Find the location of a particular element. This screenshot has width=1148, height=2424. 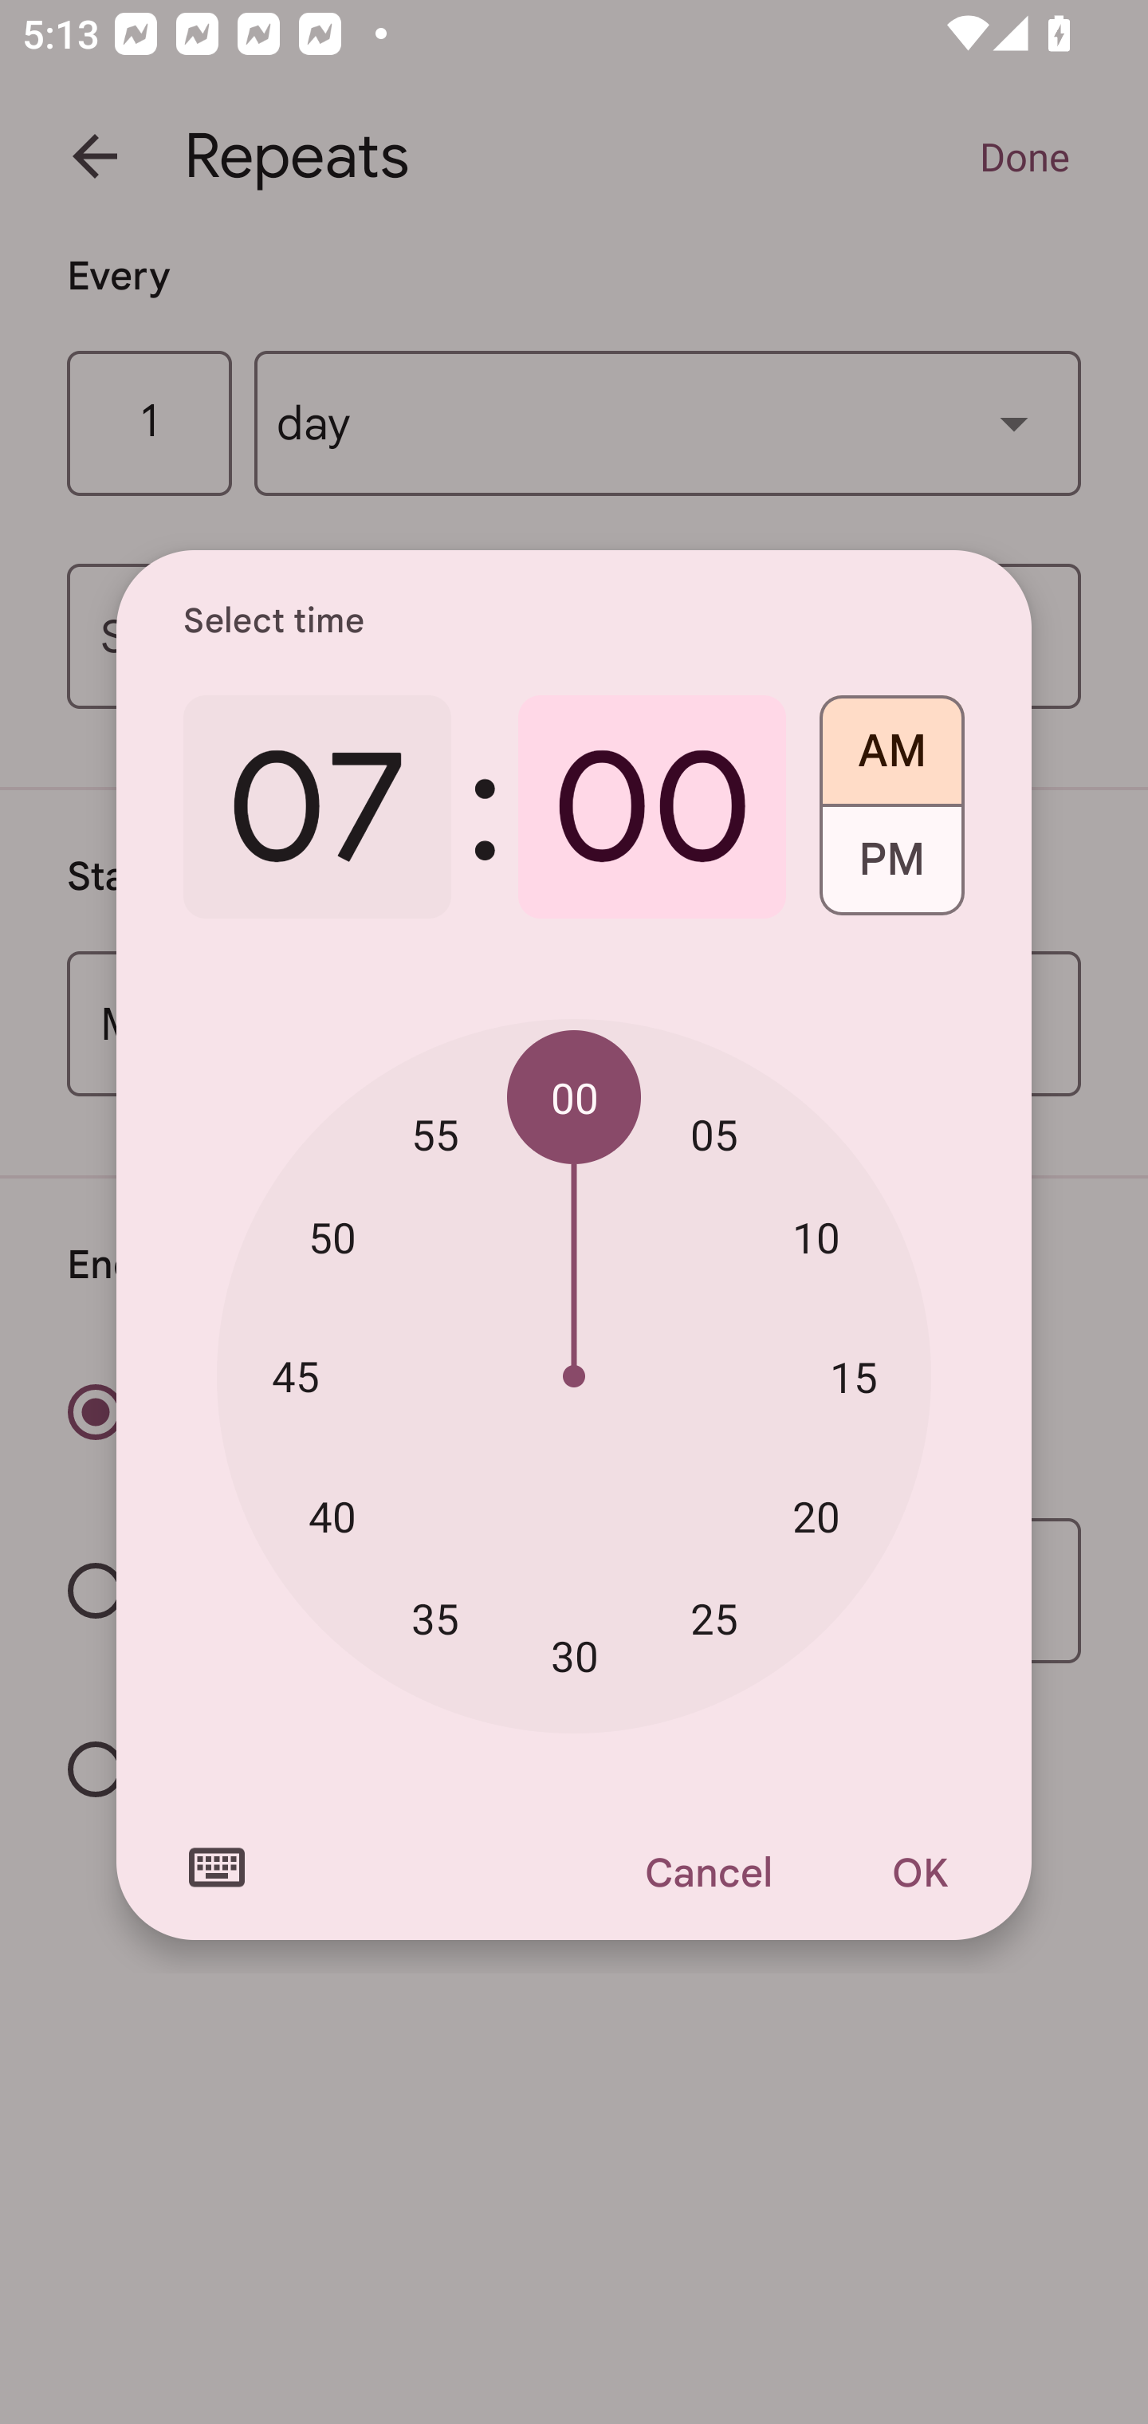

45 45 minutes is located at coordinates (295, 1375).